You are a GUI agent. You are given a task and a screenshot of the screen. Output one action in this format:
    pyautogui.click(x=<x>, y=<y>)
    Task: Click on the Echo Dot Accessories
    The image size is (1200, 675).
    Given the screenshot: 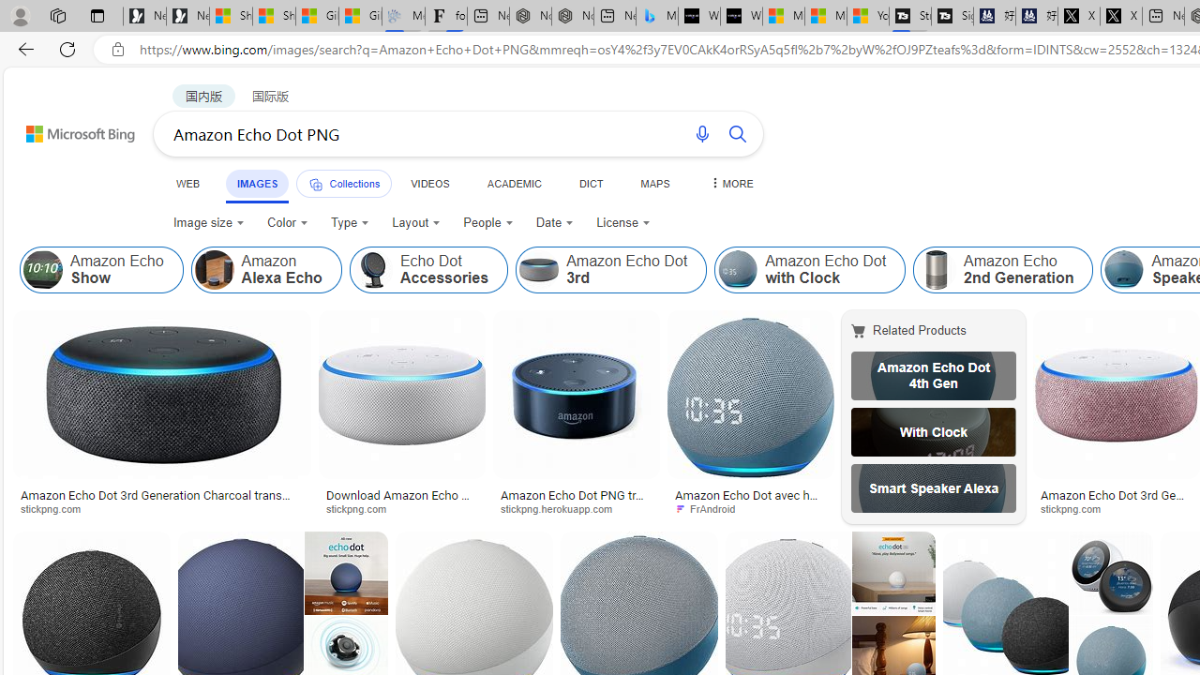 What is the action you would take?
    pyautogui.click(x=372, y=270)
    